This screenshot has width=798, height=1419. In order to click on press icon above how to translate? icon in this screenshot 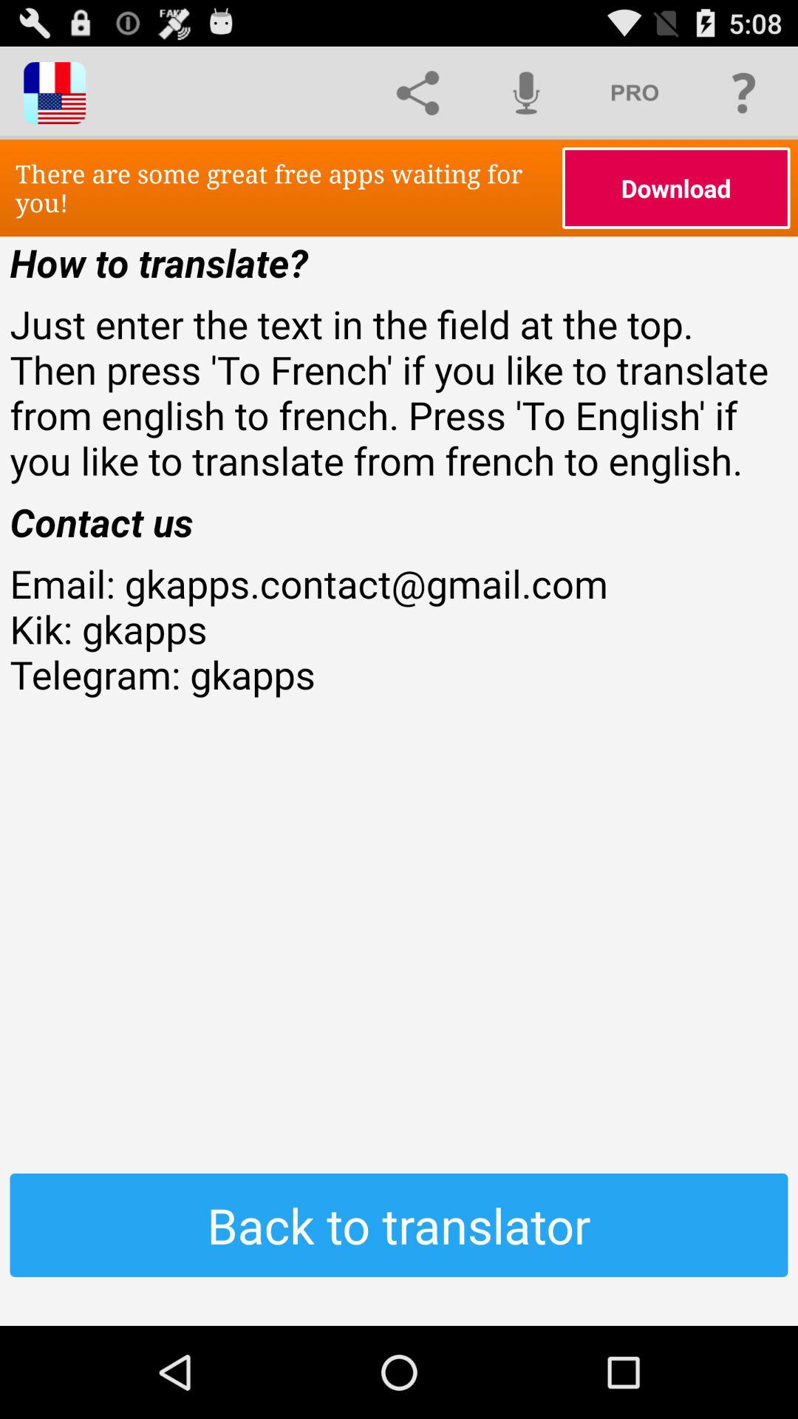, I will do `click(676, 188)`.